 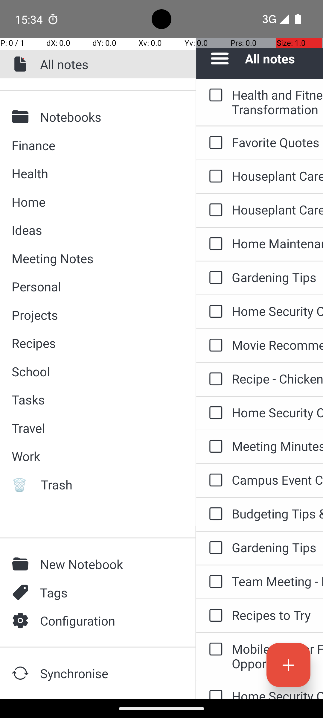 I want to click on , so click(x=22, y=117).